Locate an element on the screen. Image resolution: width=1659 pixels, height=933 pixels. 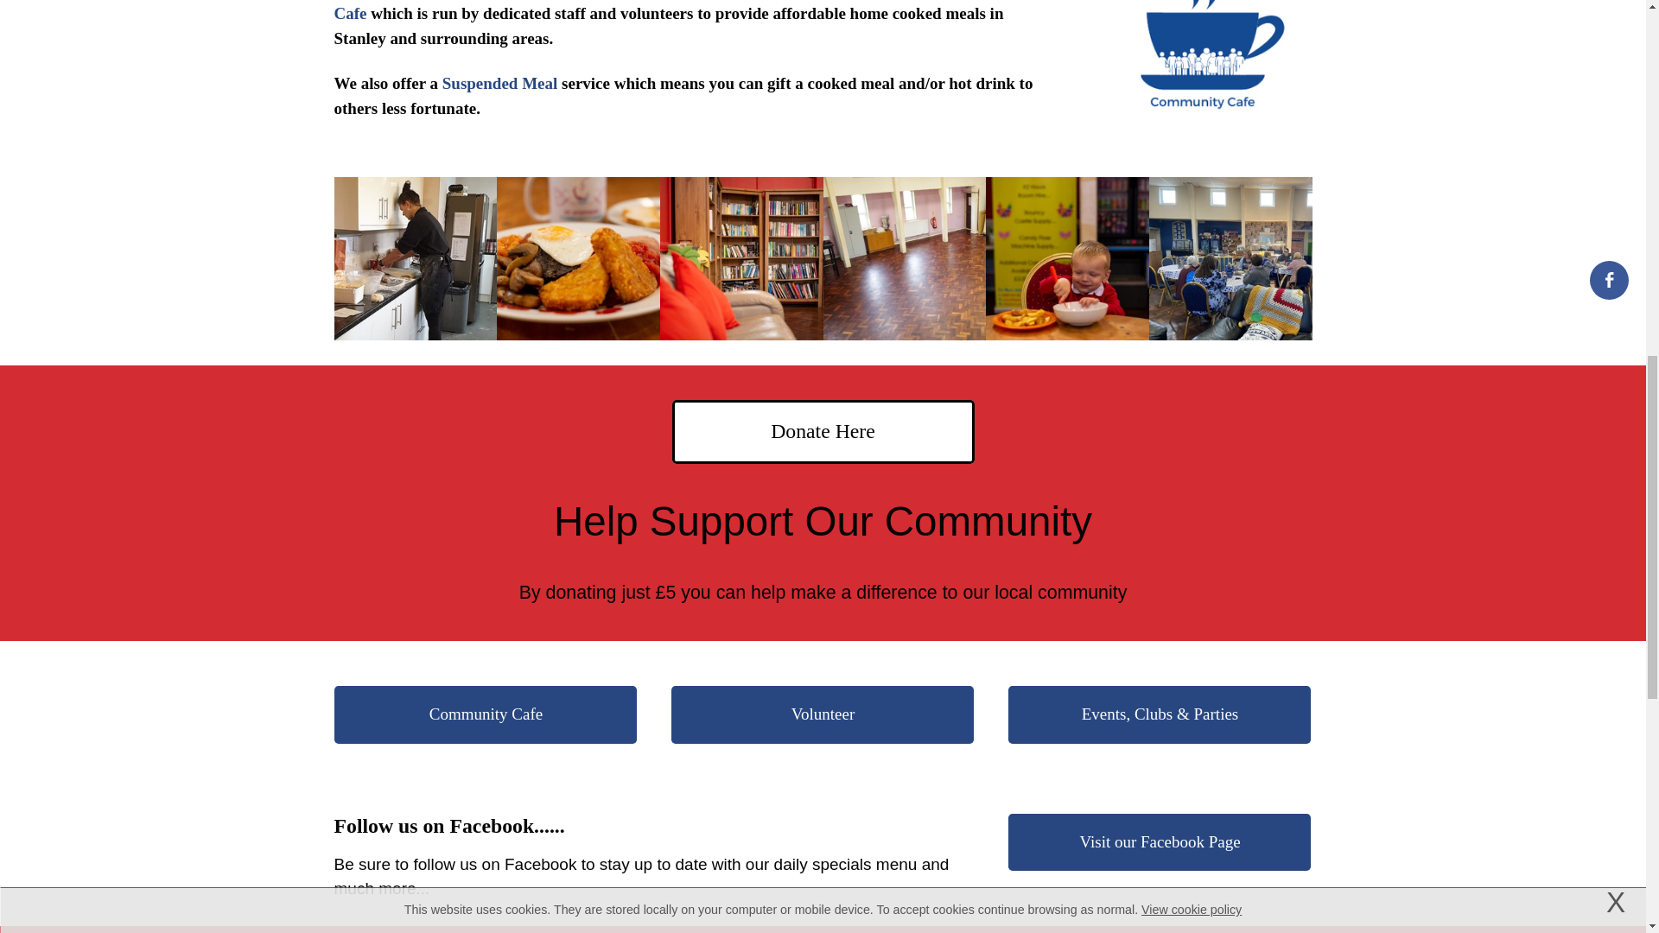
Community Cafe is located at coordinates (669, 12).